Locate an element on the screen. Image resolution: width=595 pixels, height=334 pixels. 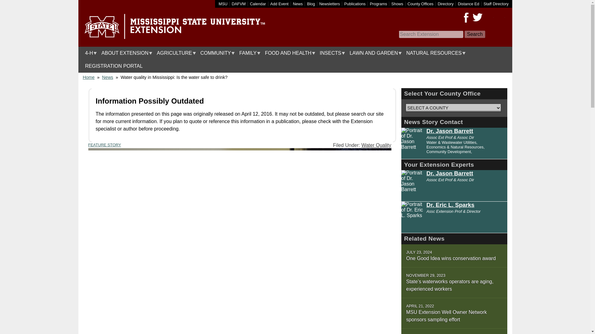
Twitter is located at coordinates (477, 18).